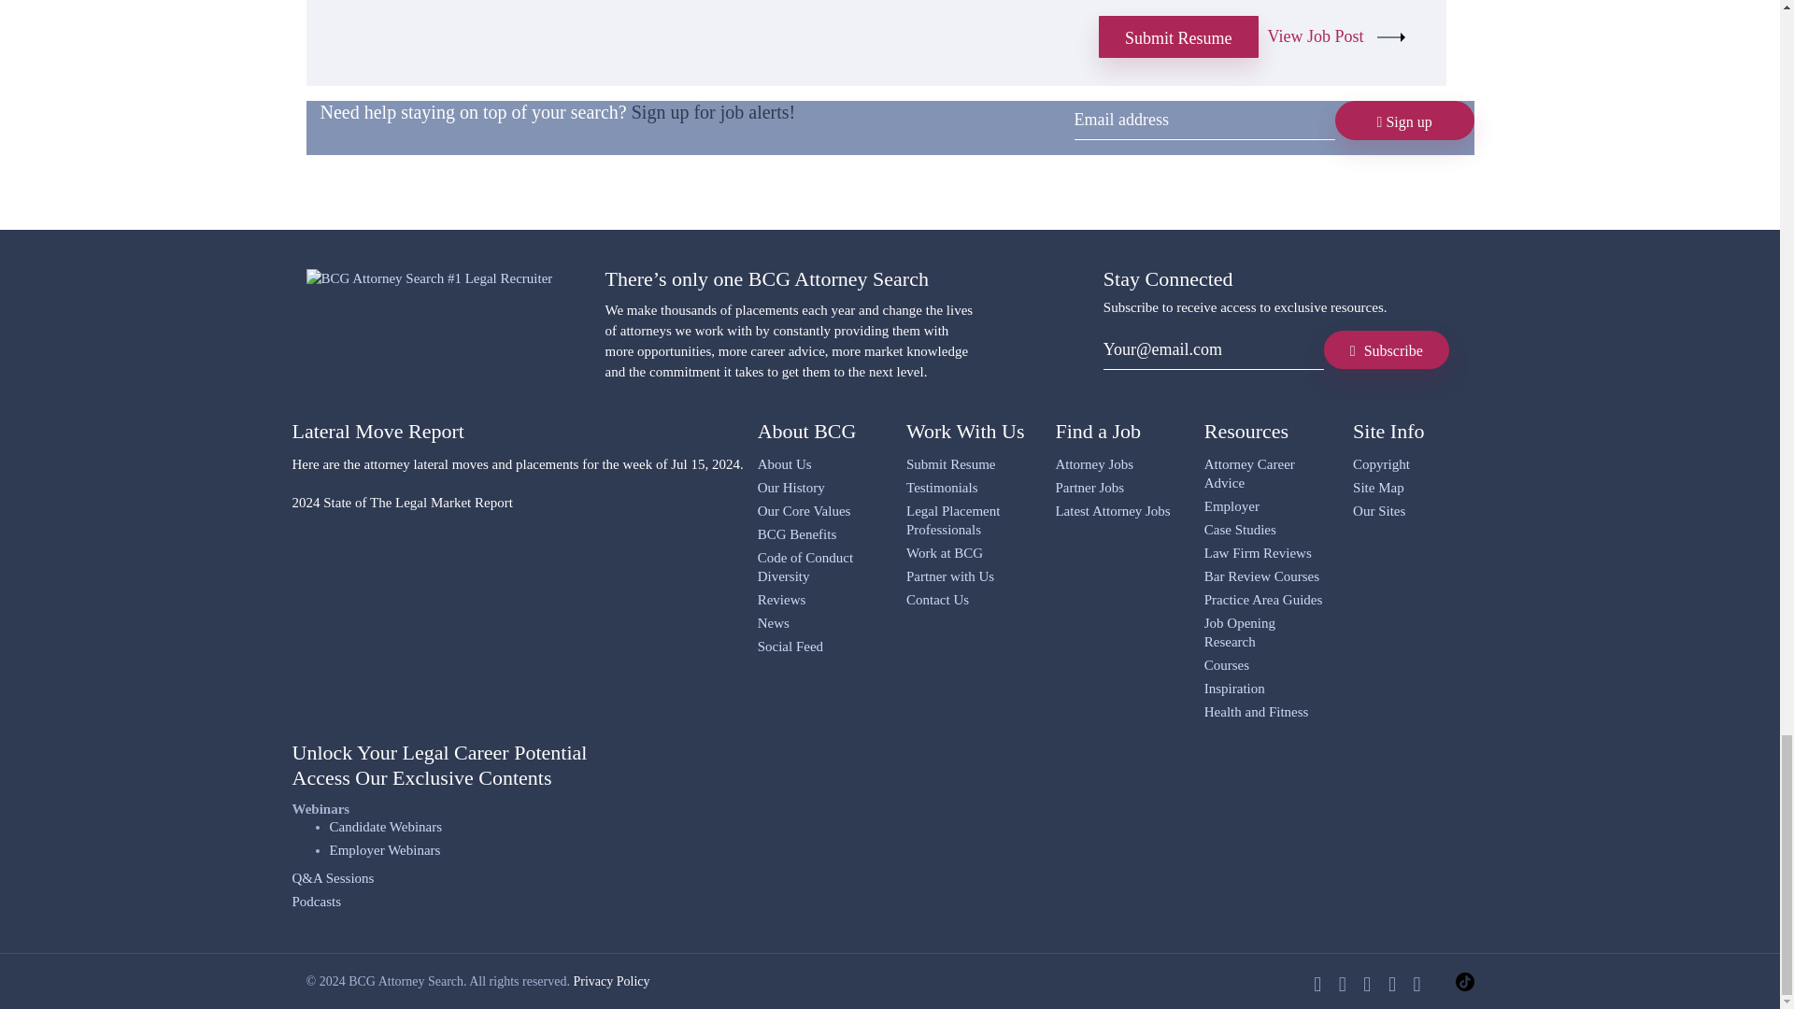 Image resolution: width=1794 pixels, height=1009 pixels. What do you see at coordinates (1342, 984) in the screenshot?
I see `BCG Attorney Search Twitter` at bounding box center [1342, 984].